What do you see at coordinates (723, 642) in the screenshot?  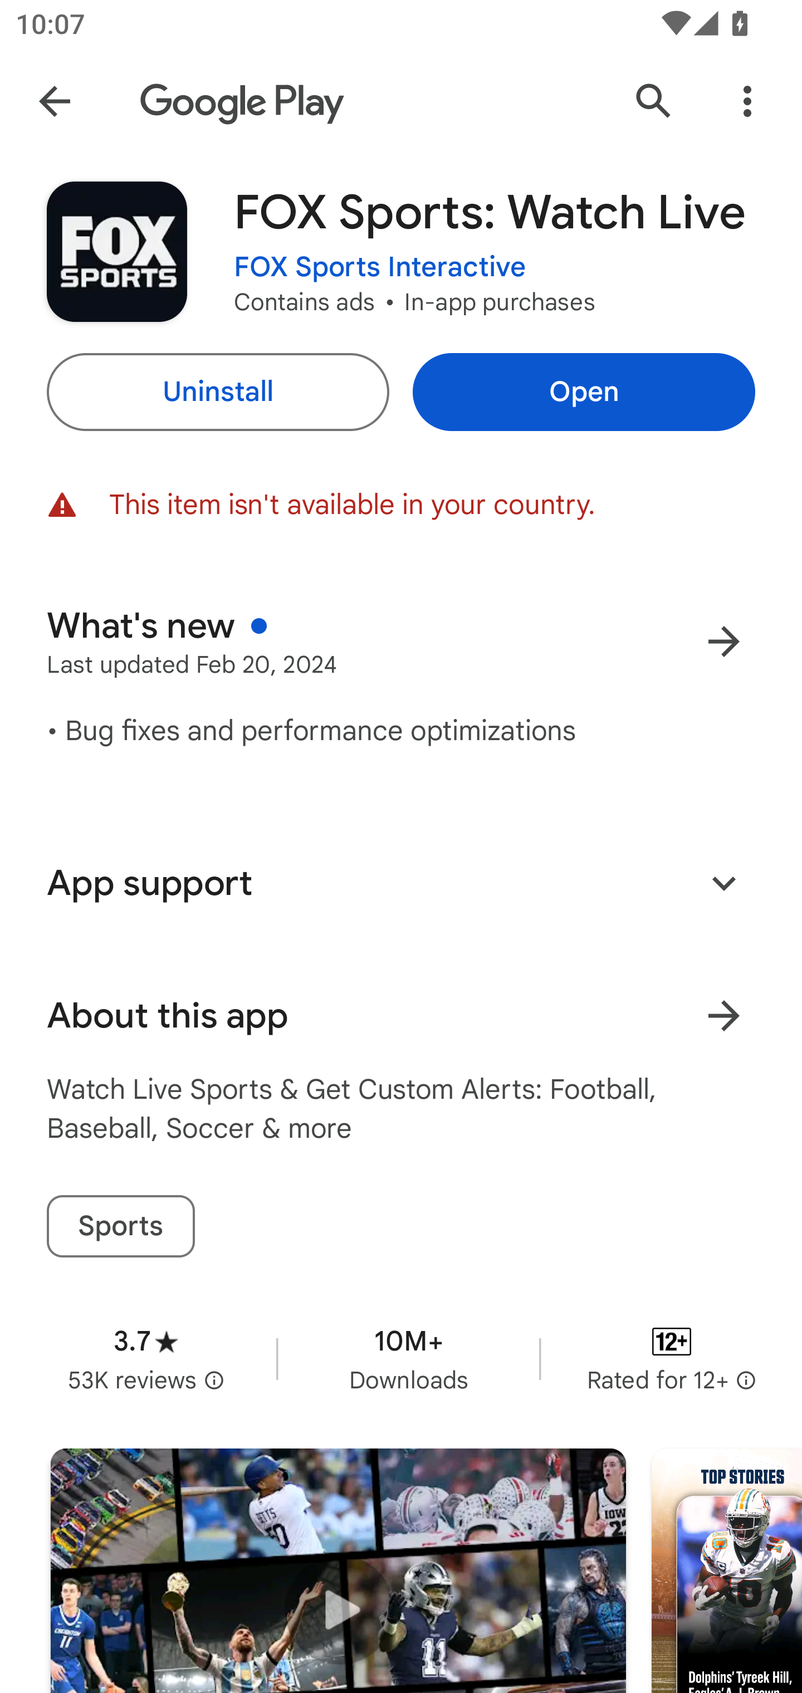 I see `More results for What's new` at bounding box center [723, 642].